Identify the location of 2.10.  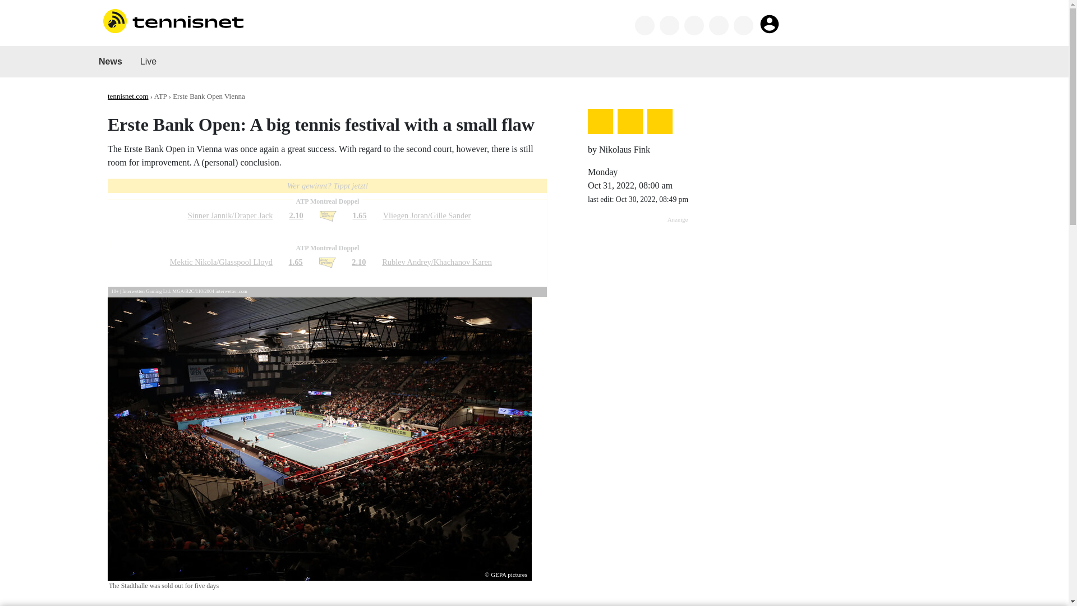
(295, 215).